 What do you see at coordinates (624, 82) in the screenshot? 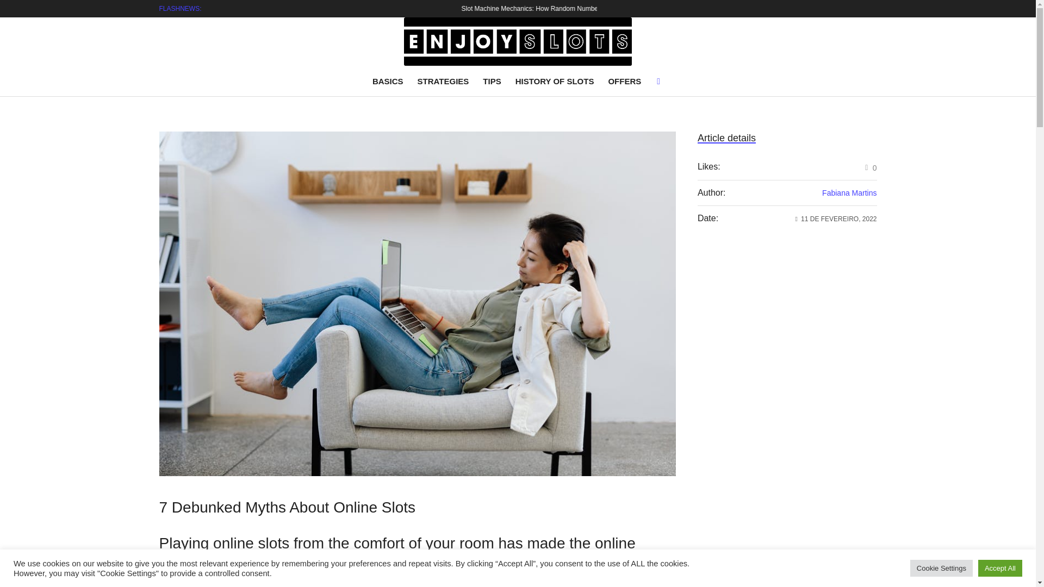
I see `OFFERS` at bounding box center [624, 82].